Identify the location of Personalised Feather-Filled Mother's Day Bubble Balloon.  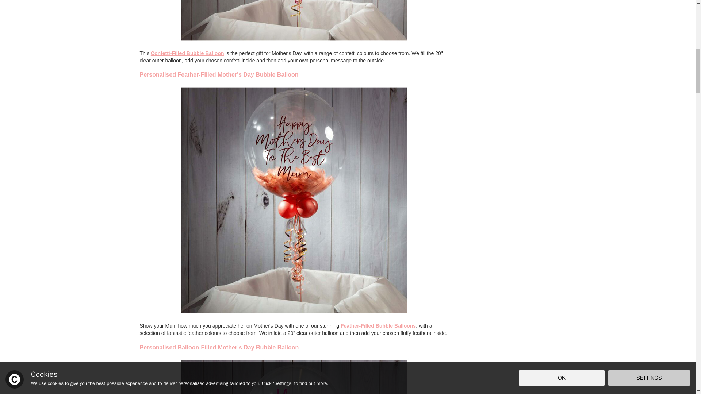
(219, 74).